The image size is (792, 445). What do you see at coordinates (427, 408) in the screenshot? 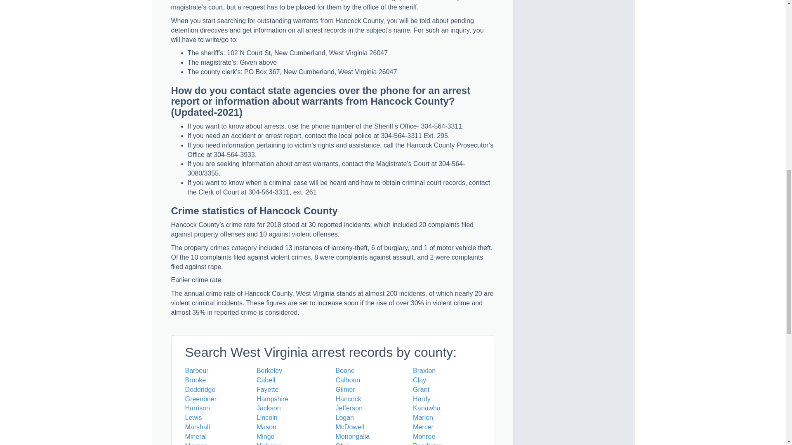
I see `Kanawha` at bounding box center [427, 408].